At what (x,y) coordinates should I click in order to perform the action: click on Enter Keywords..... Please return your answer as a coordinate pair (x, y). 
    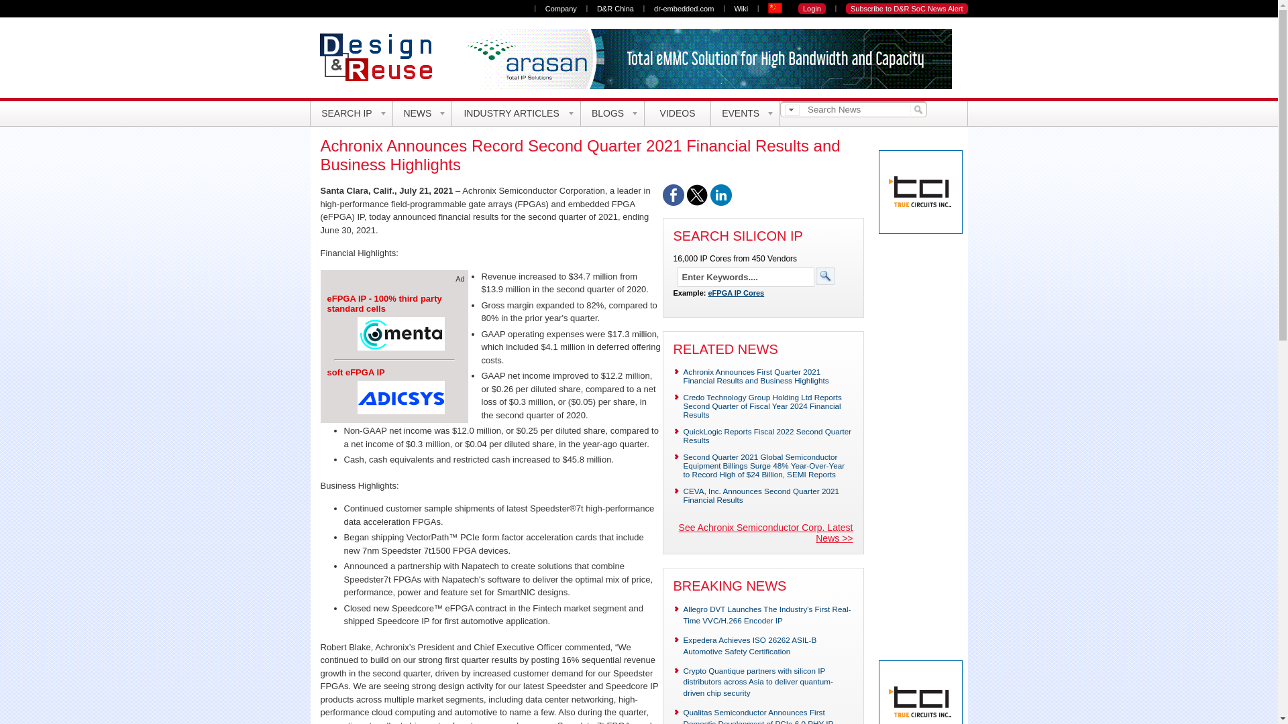
    Looking at the image, I should click on (745, 276).